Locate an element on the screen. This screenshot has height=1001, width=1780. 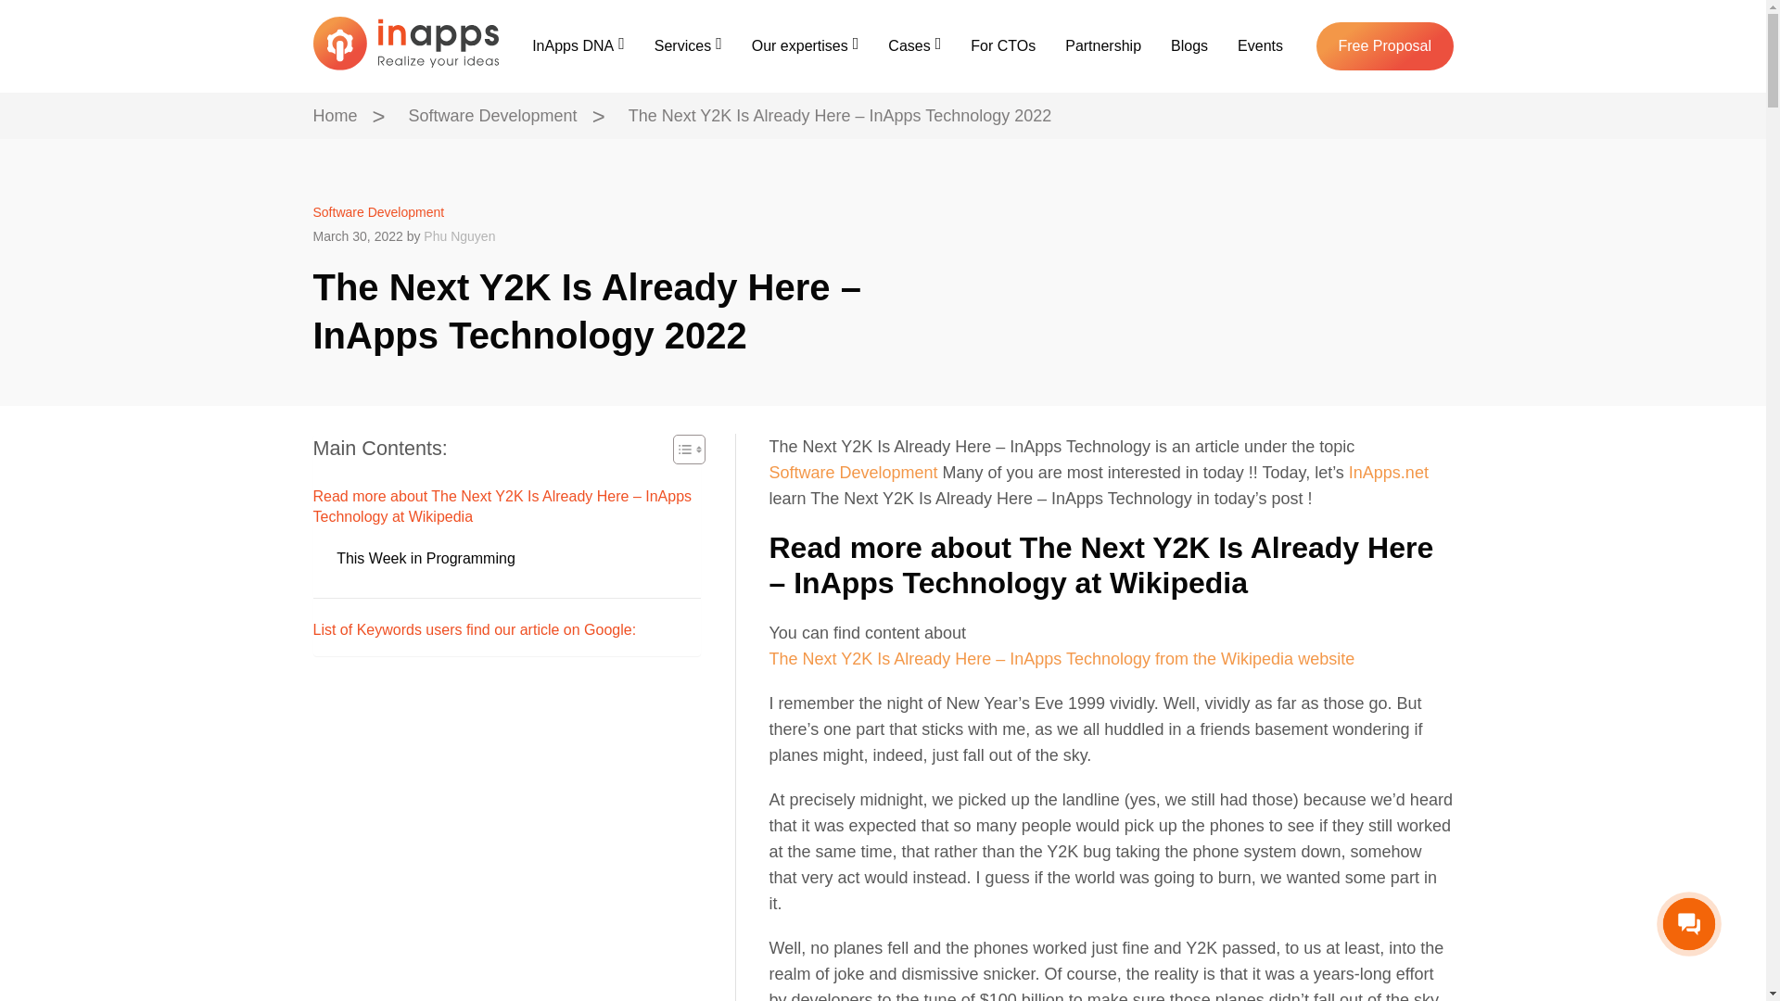
Home is located at coordinates (335, 116).